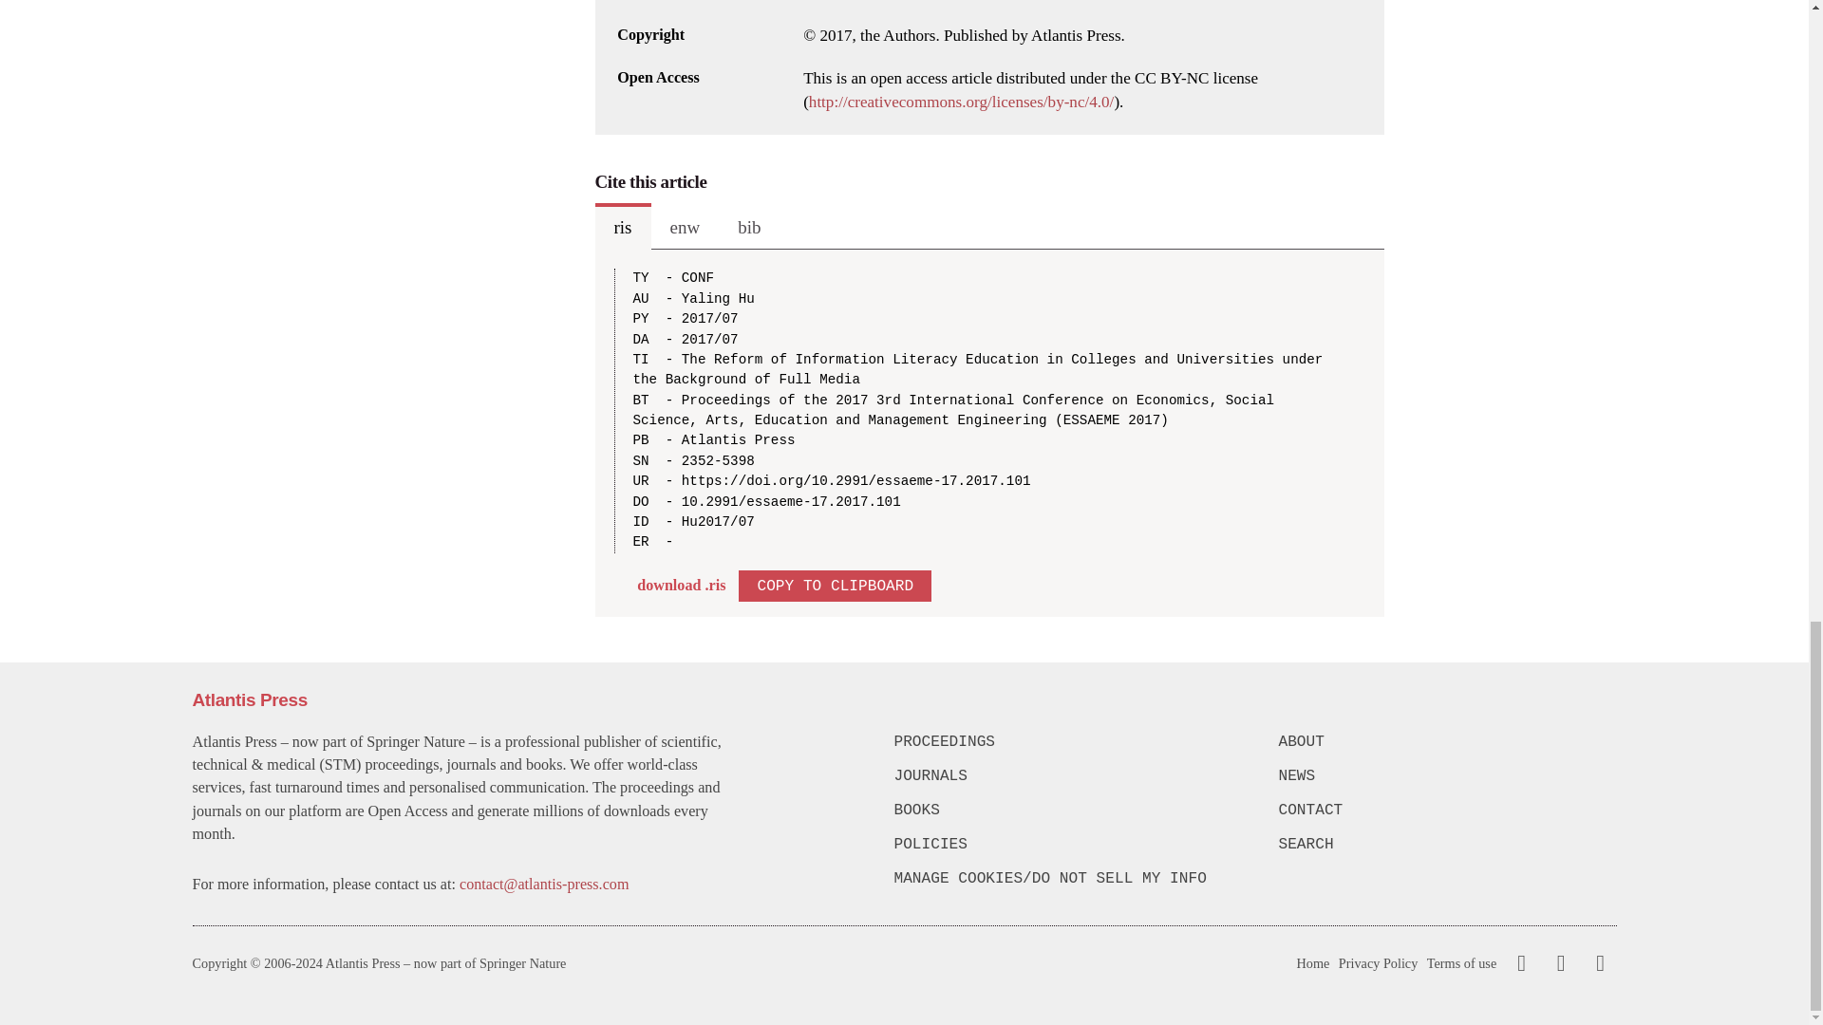 The height and width of the screenshot is (1025, 1823). Describe the element at coordinates (835, 585) in the screenshot. I see `COPY TO CLIPBOARD` at that location.